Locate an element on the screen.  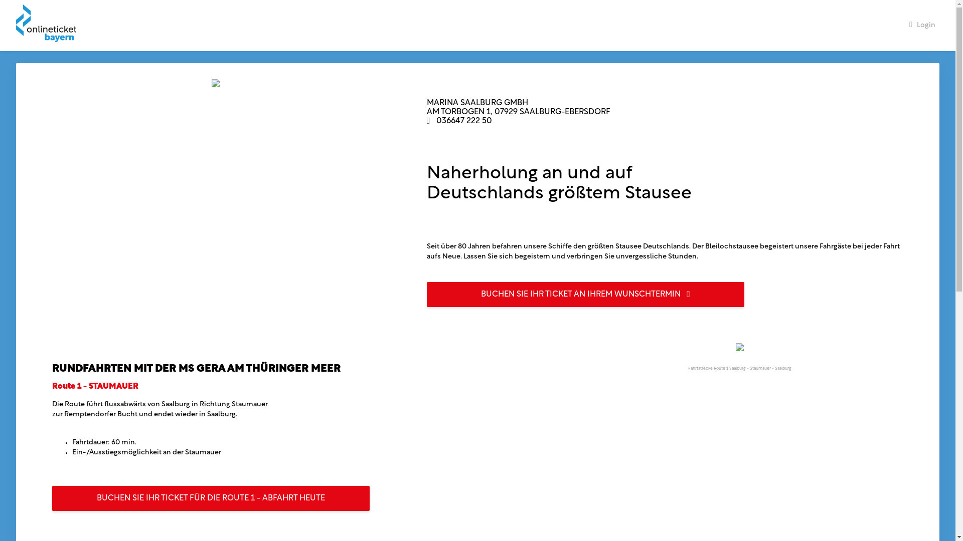
Startseite | onlineticket.bayern is located at coordinates (50, 26).